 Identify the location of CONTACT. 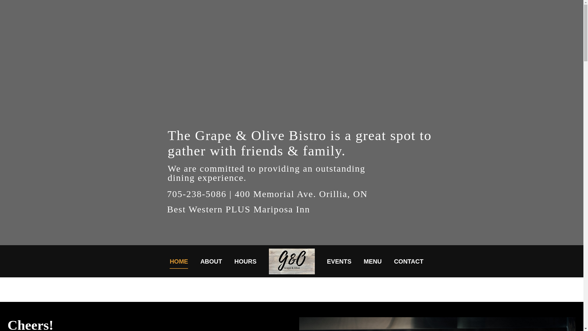
(409, 261).